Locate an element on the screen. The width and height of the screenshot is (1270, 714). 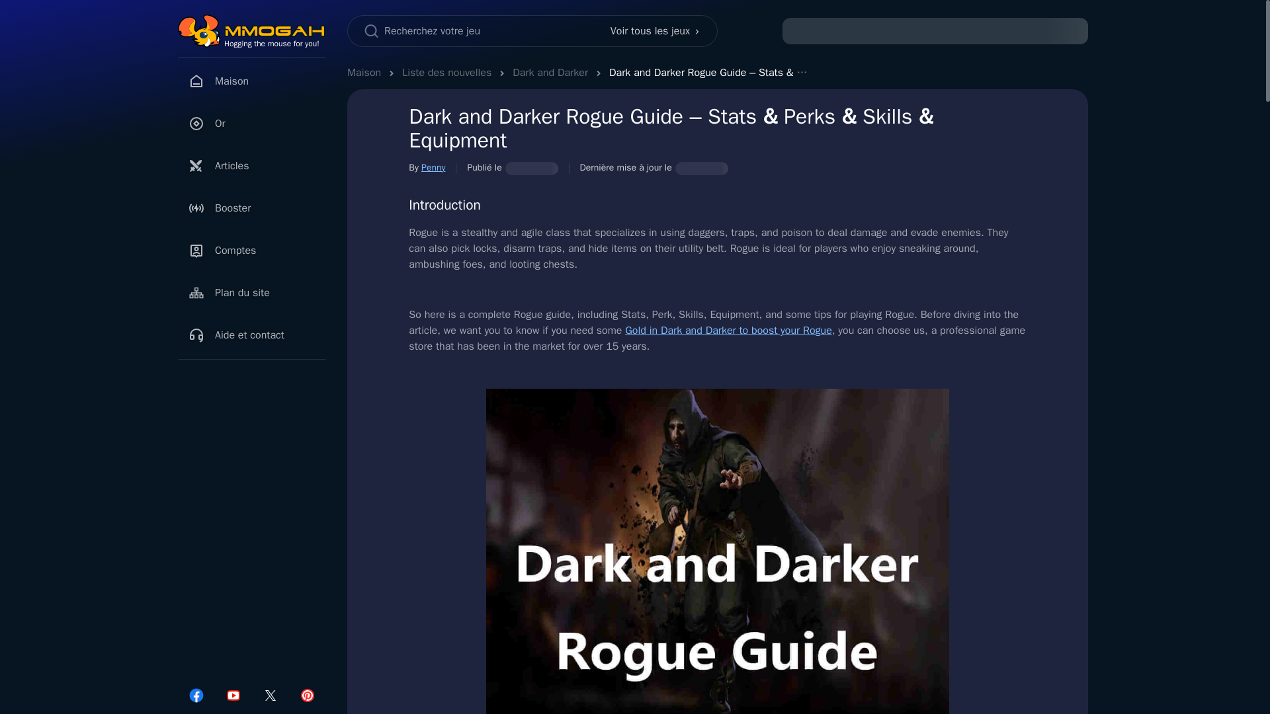
Youtube is located at coordinates (233, 695).